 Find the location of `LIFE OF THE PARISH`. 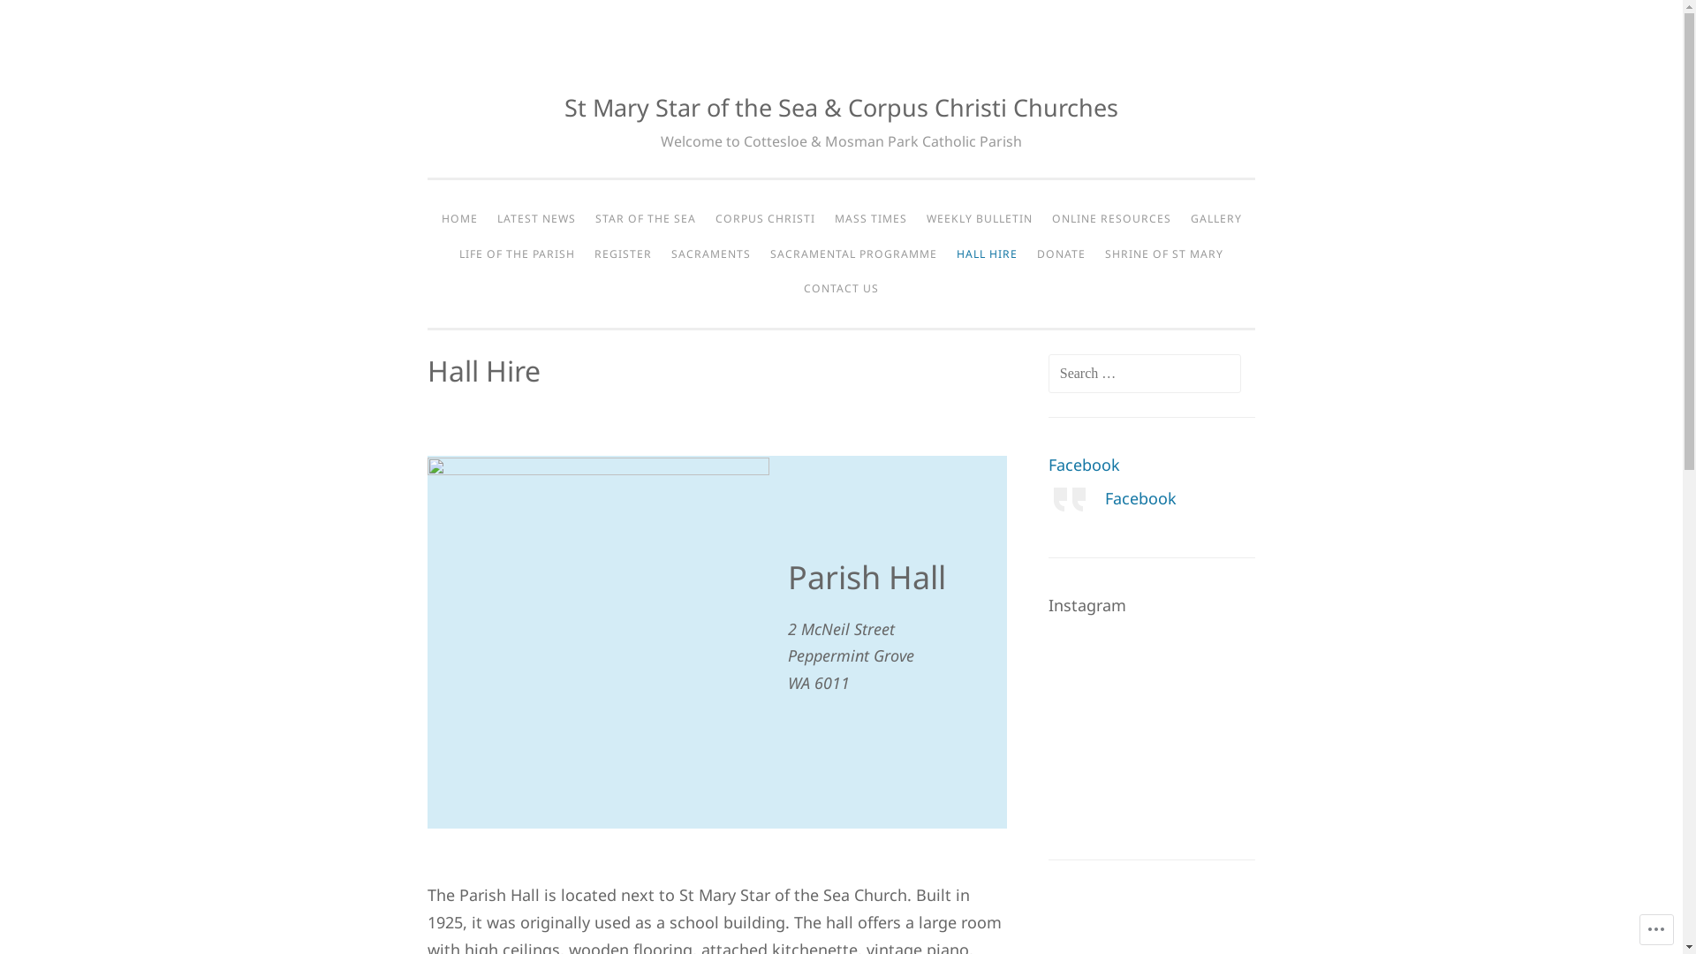

LIFE OF THE PARISH is located at coordinates (518, 254).